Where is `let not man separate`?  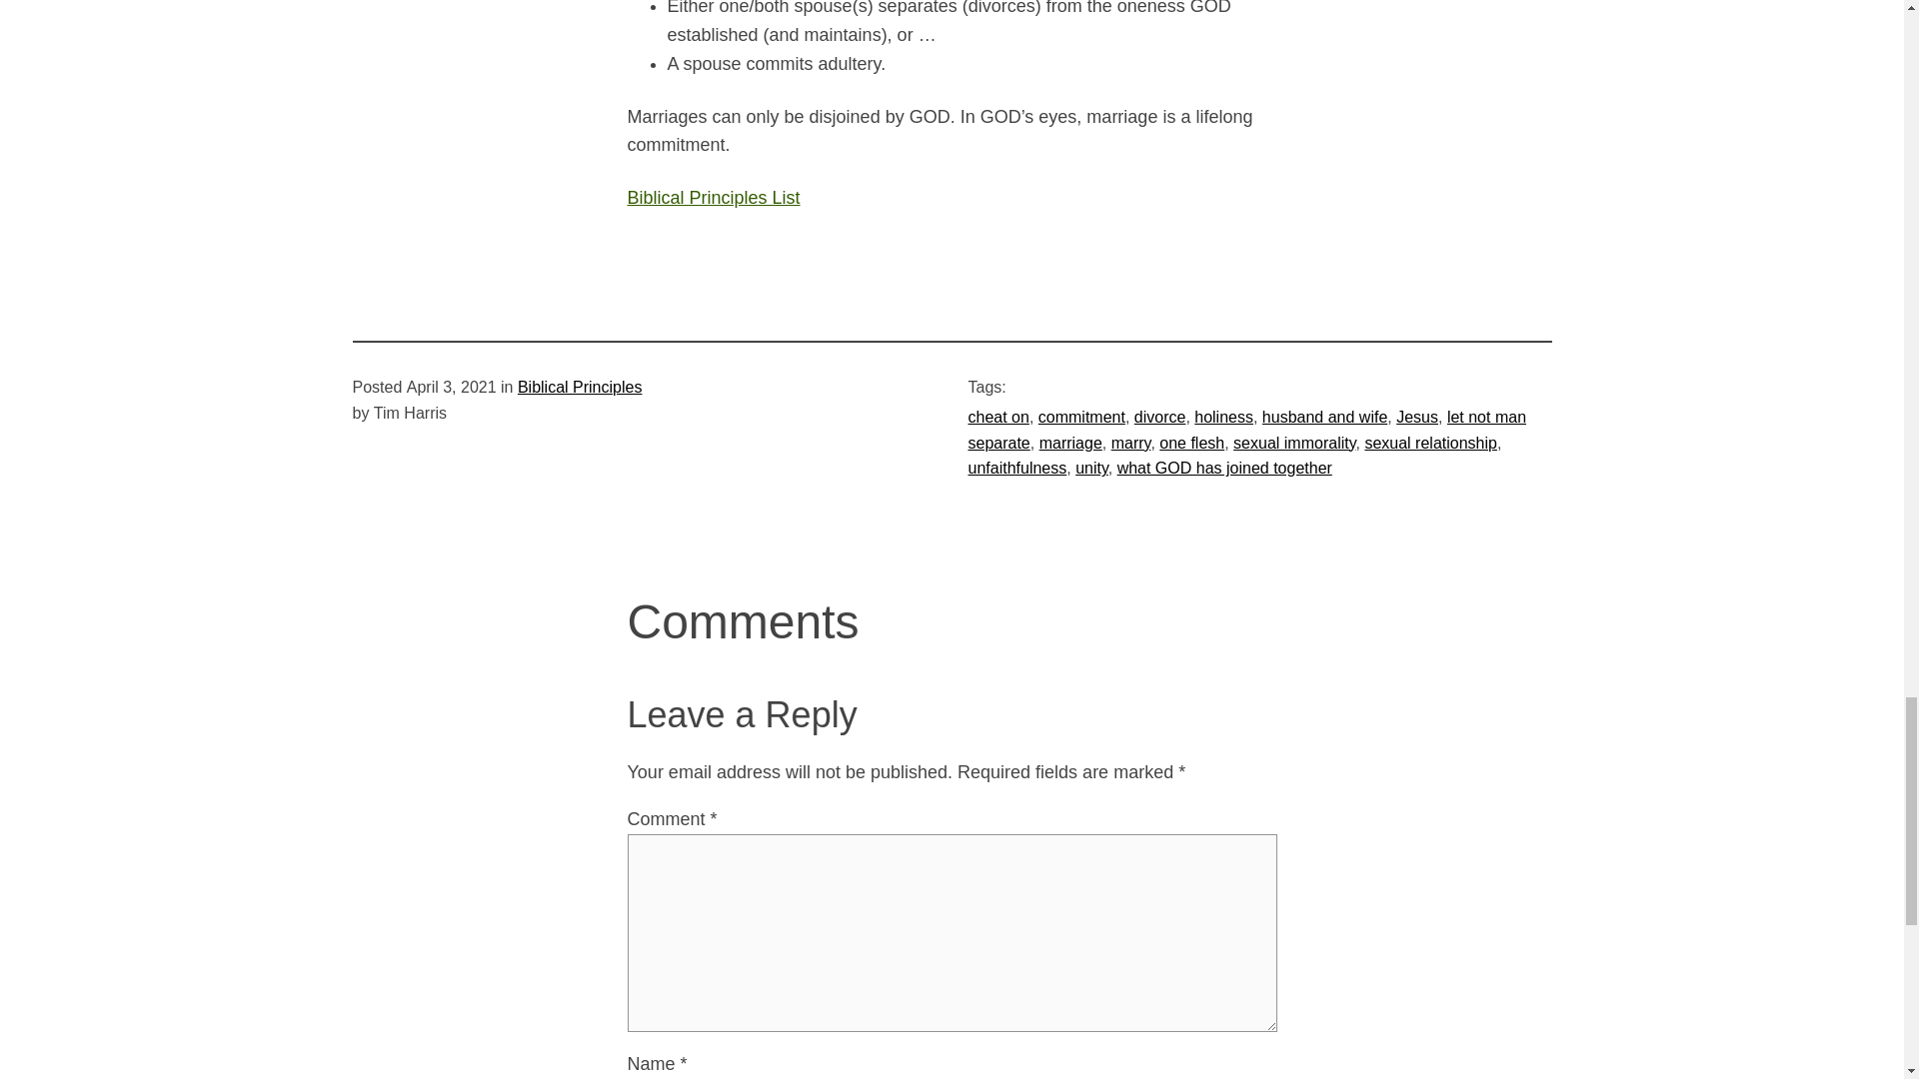 let not man separate is located at coordinates (1245, 430).